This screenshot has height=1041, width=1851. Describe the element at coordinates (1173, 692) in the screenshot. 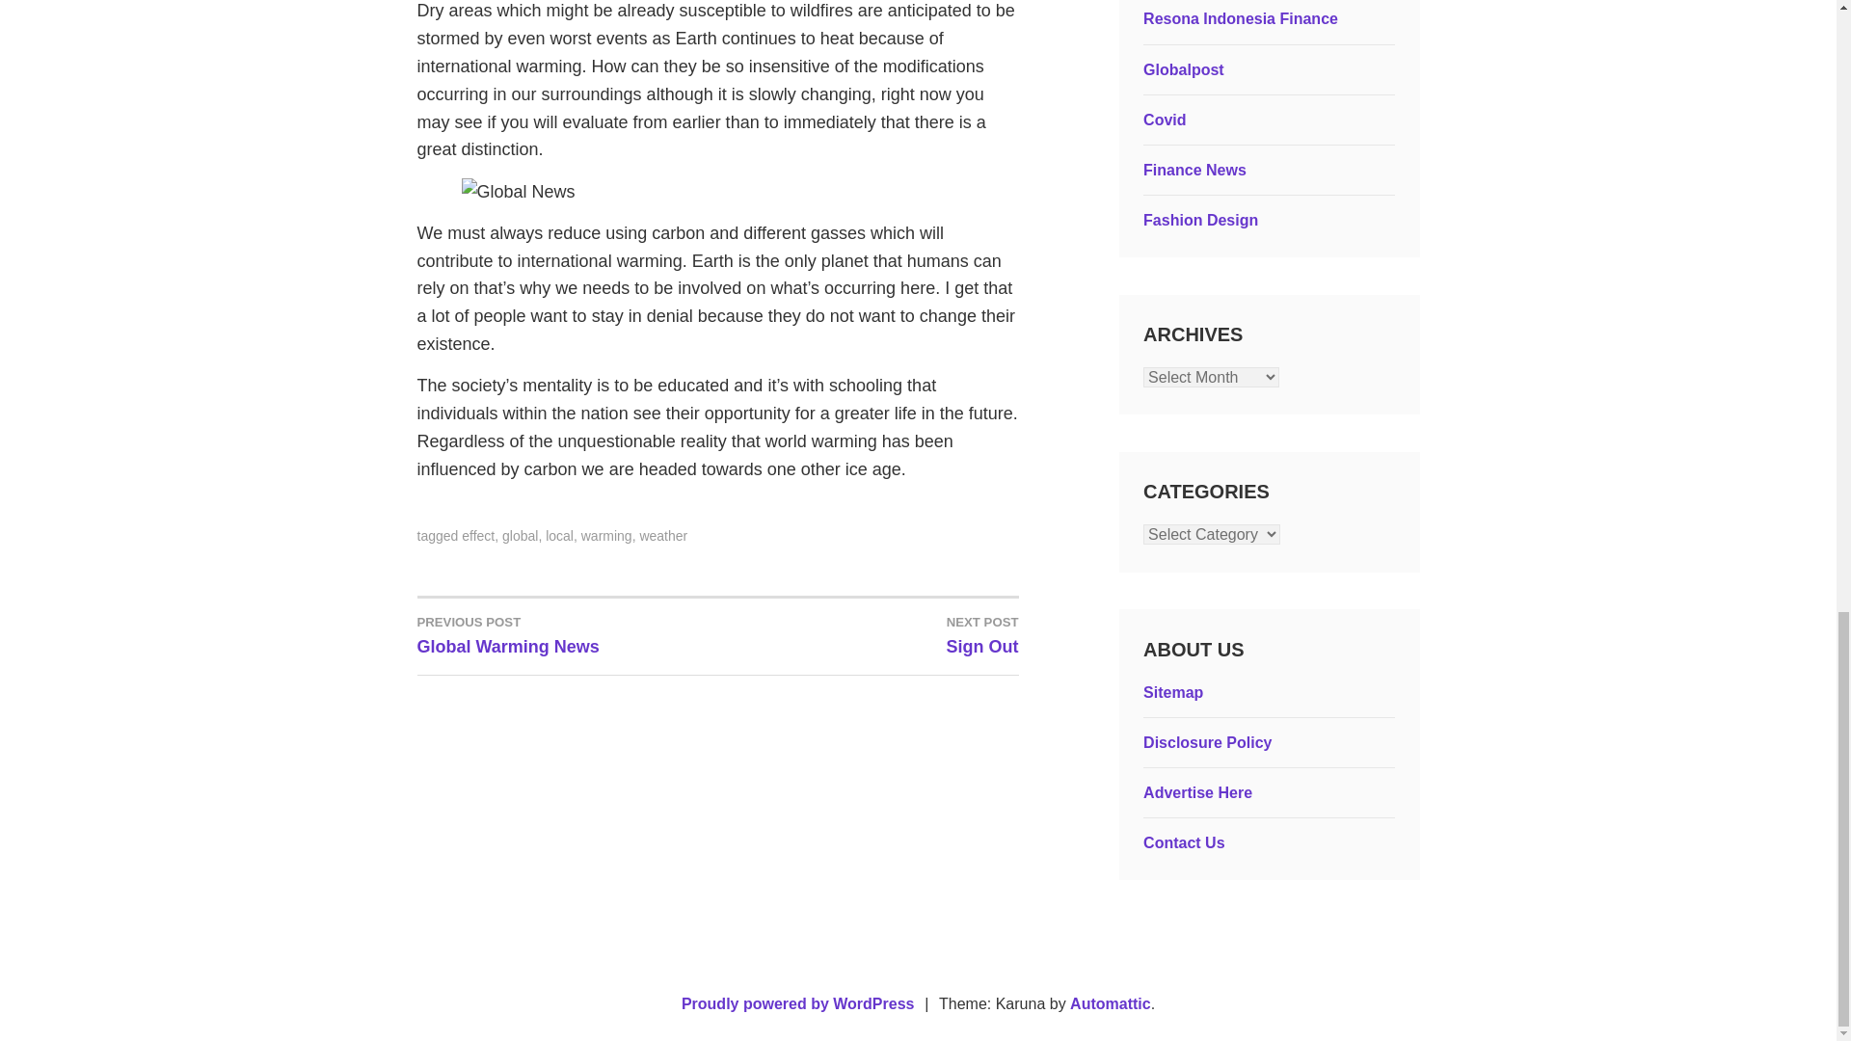

I see `Finance News` at that location.